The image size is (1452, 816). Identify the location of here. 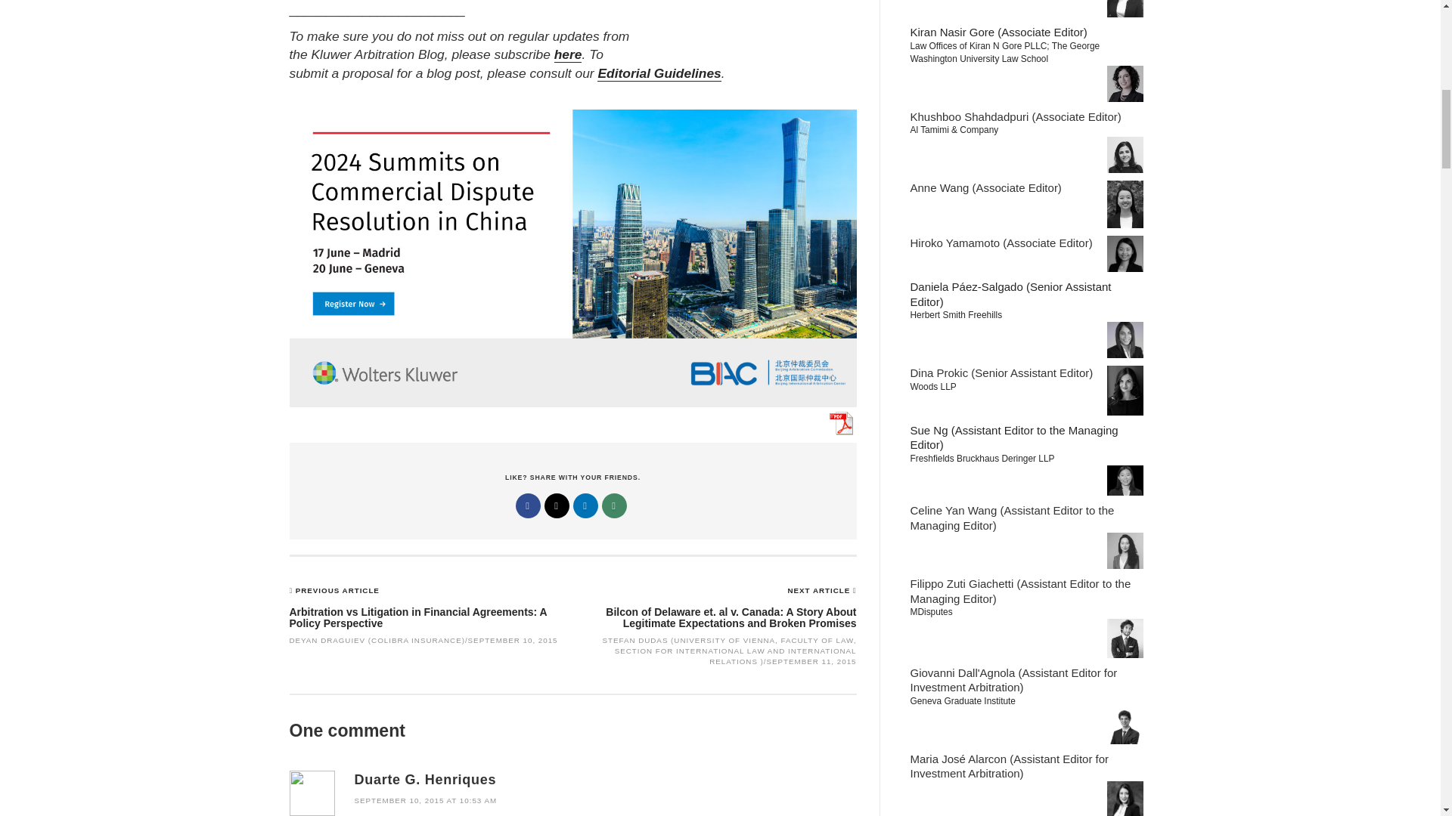
(568, 54).